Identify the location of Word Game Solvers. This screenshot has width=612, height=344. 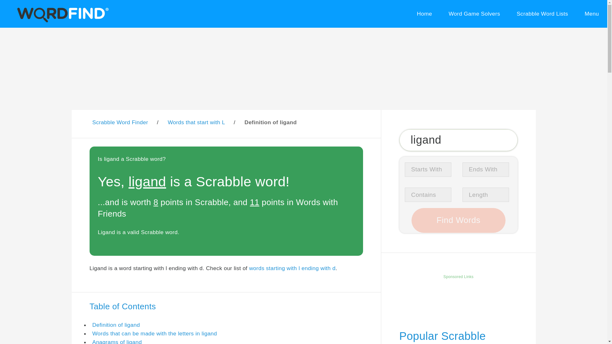
(474, 14).